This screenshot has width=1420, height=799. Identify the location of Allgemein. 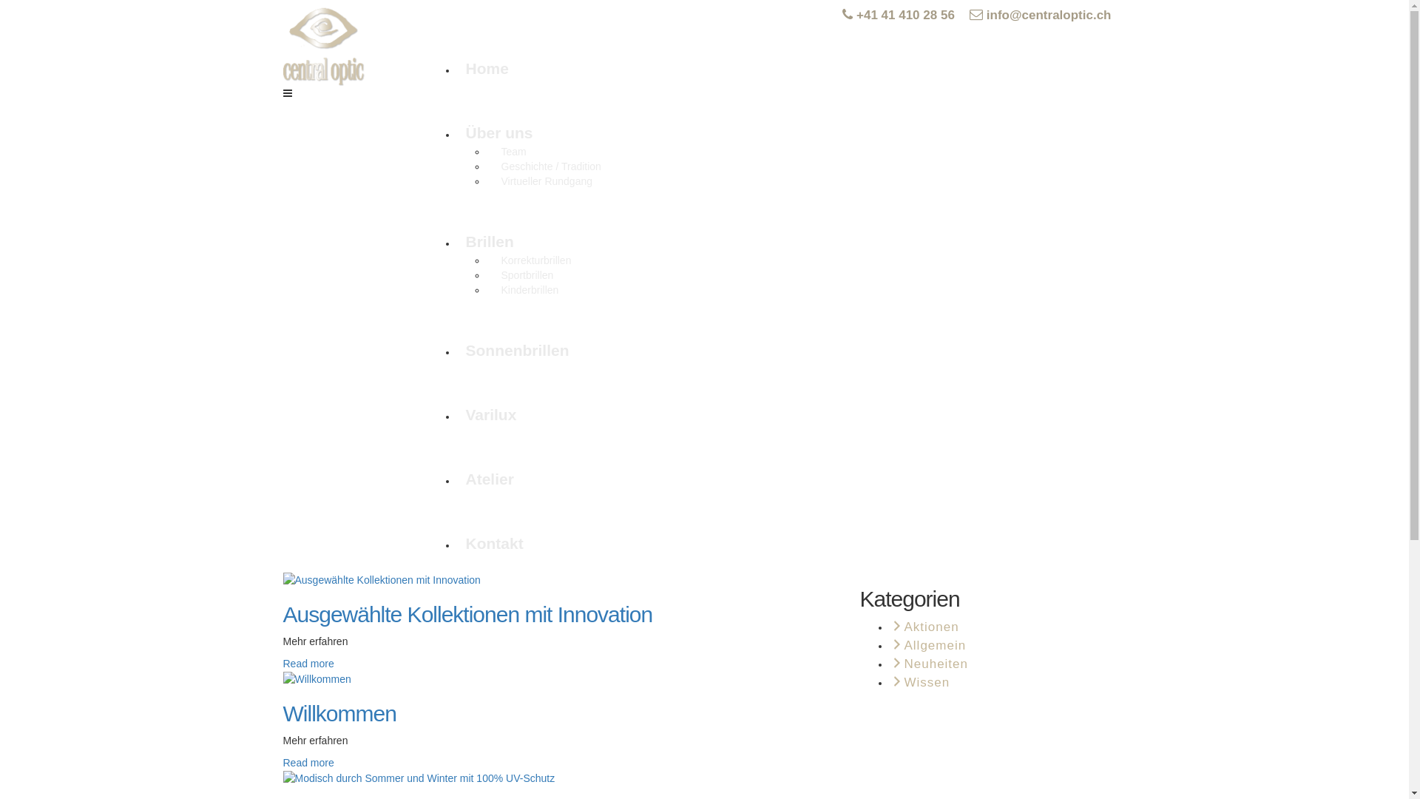
(927, 645).